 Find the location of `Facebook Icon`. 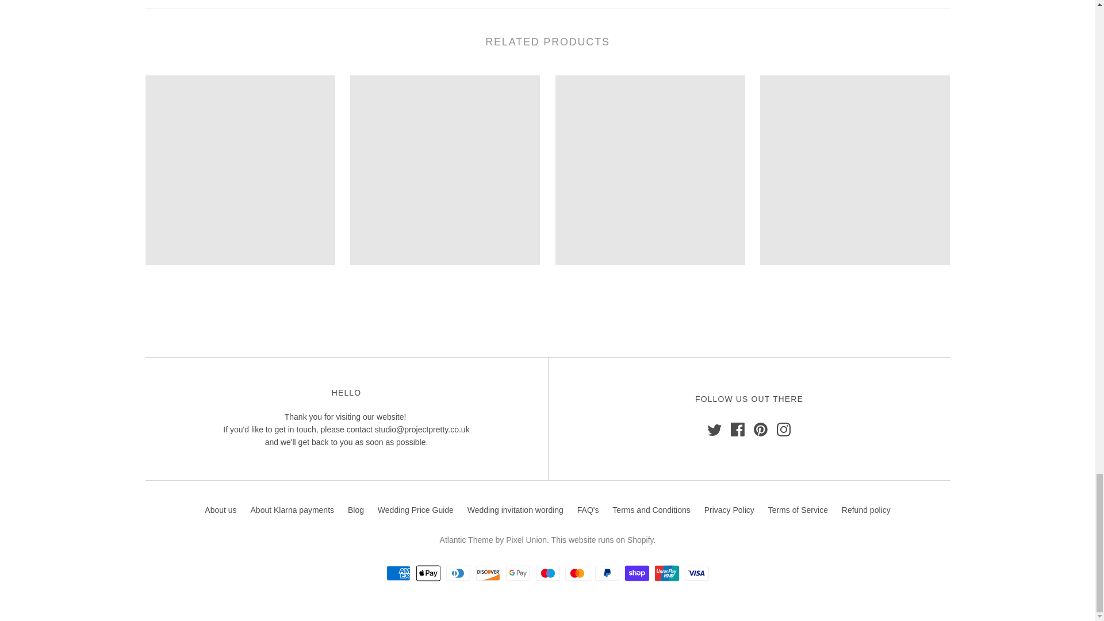

Facebook Icon is located at coordinates (737, 430).